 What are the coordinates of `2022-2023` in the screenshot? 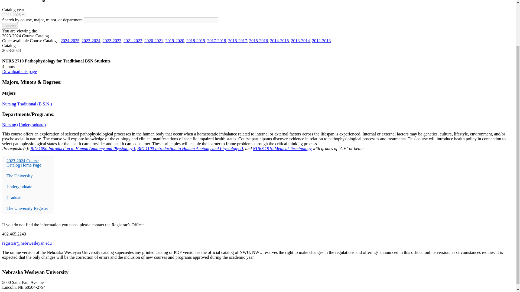 It's located at (112, 41).